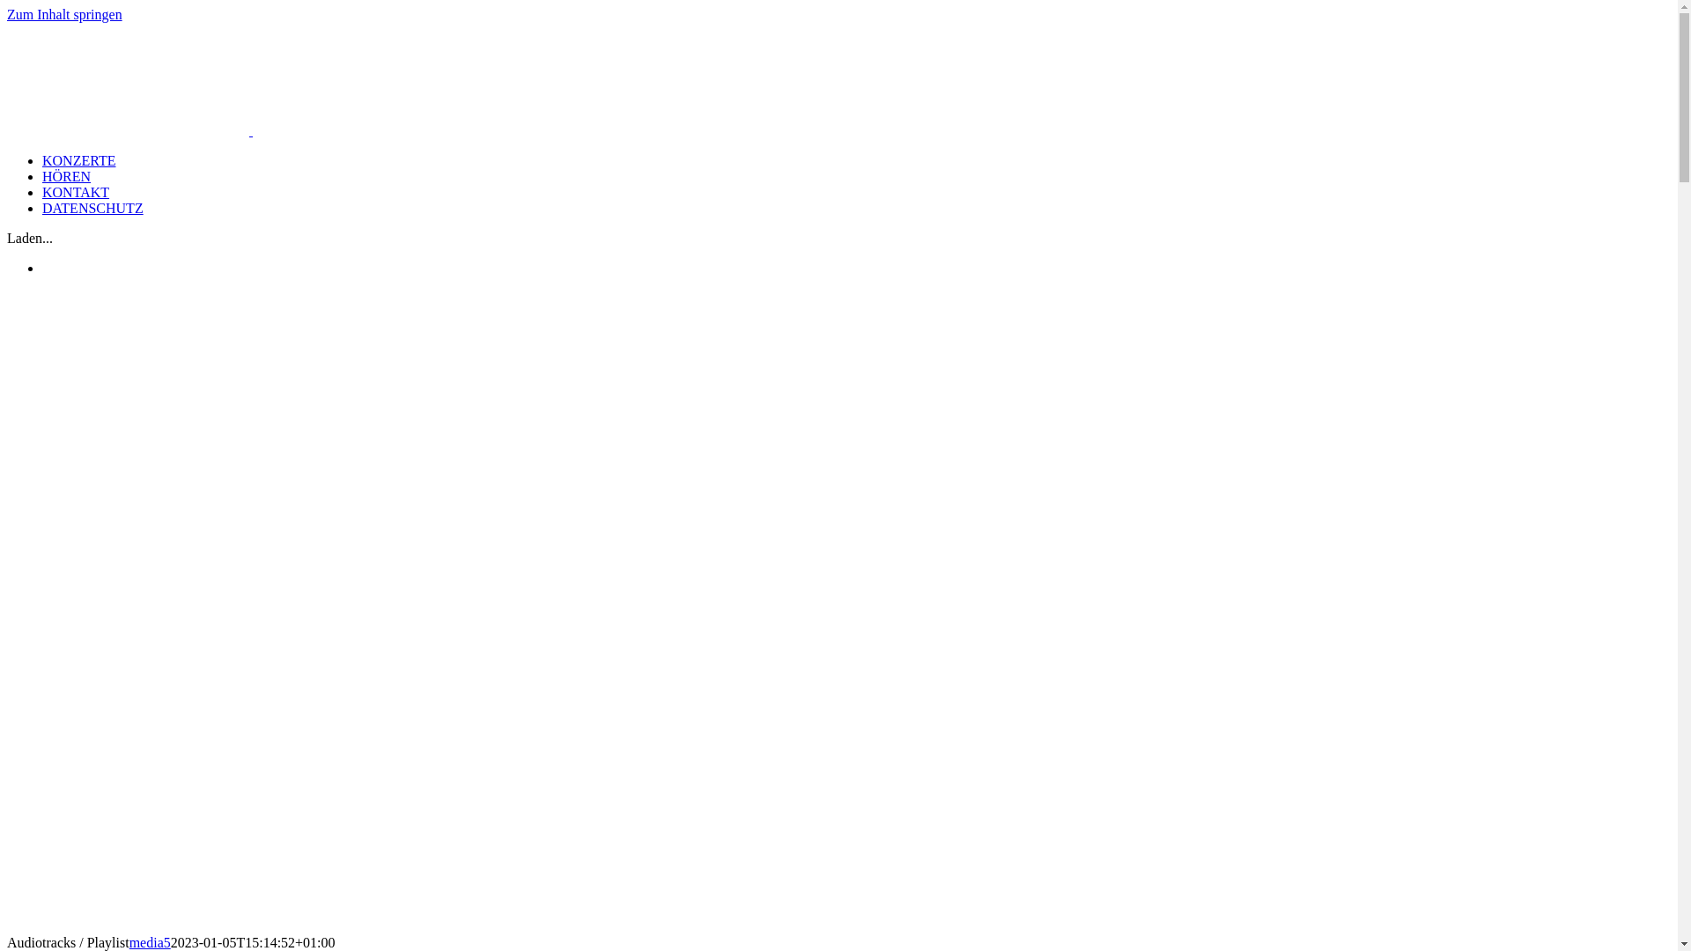 The height and width of the screenshot is (951, 1691). Describe the element at coordinates (65, 14) in the screenshot. I see `Zum Inhalt springen` at that location.